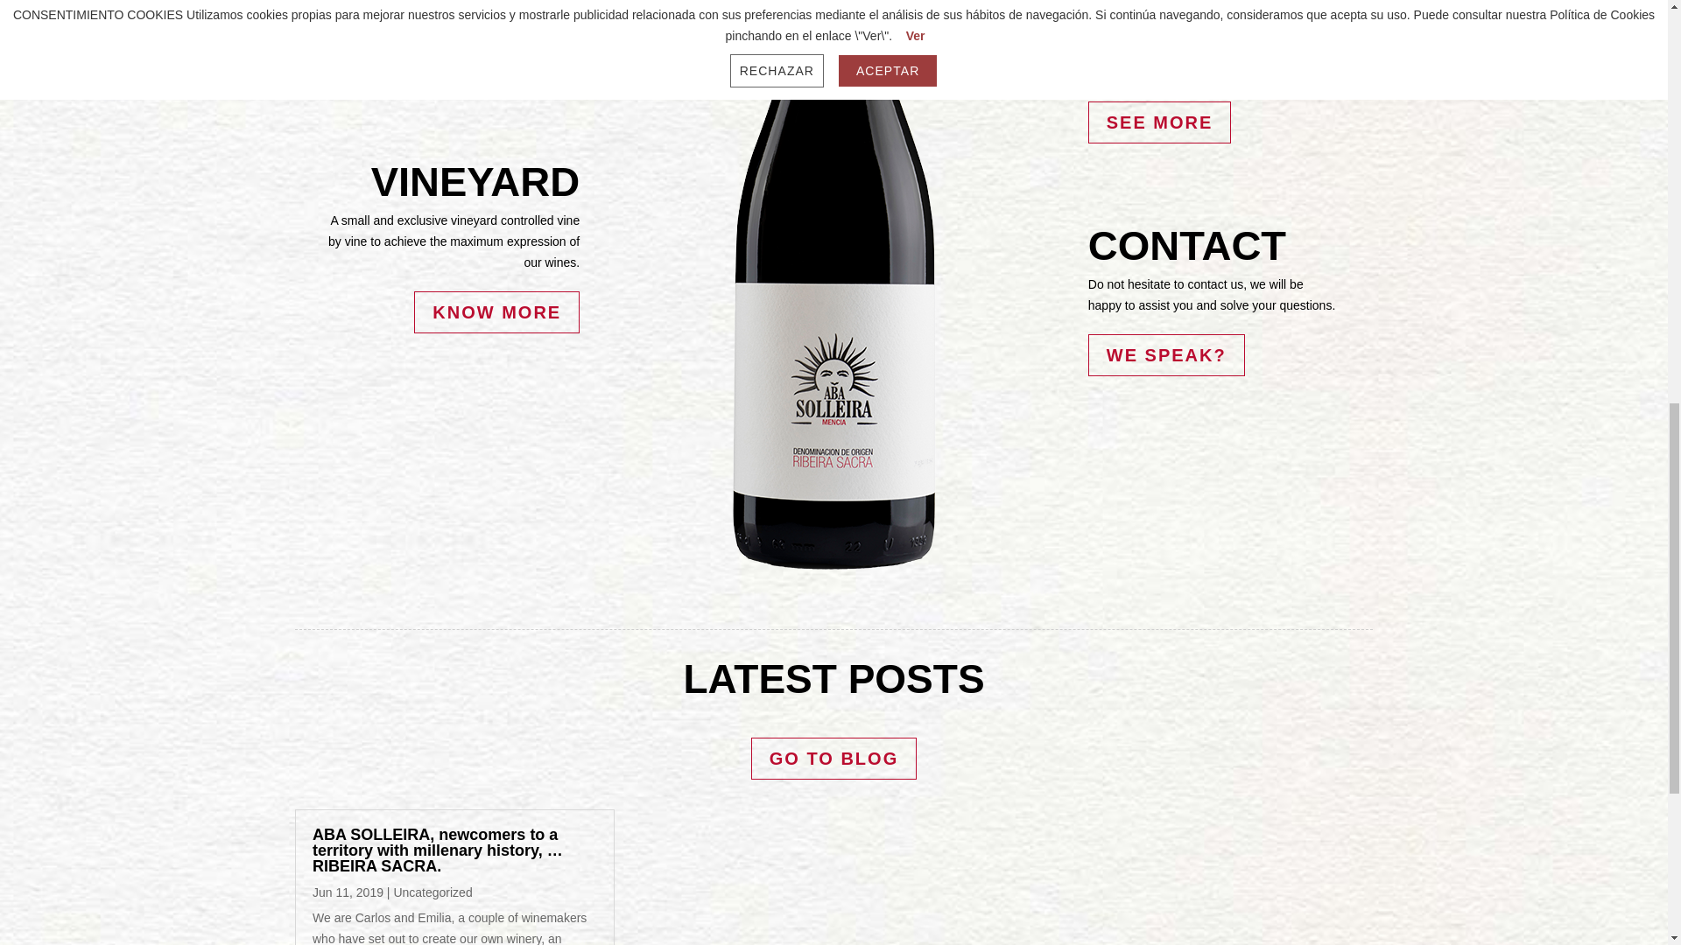  I want to click on GO TO BLOG, so click(833, 759).